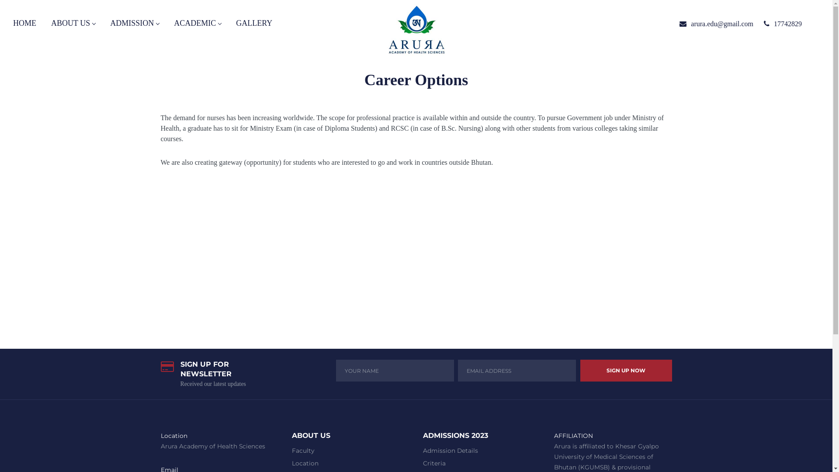 Image resolution: width=839 pixels, height=472 pixels. What do you see at coordinates (788, 24) in the screenshot?
I see `17742829` at bounding box center [788, 24].